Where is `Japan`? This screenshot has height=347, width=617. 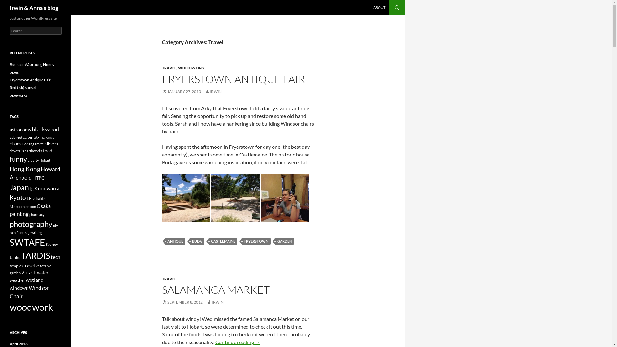 Japan is located at coordinates (19, 187).